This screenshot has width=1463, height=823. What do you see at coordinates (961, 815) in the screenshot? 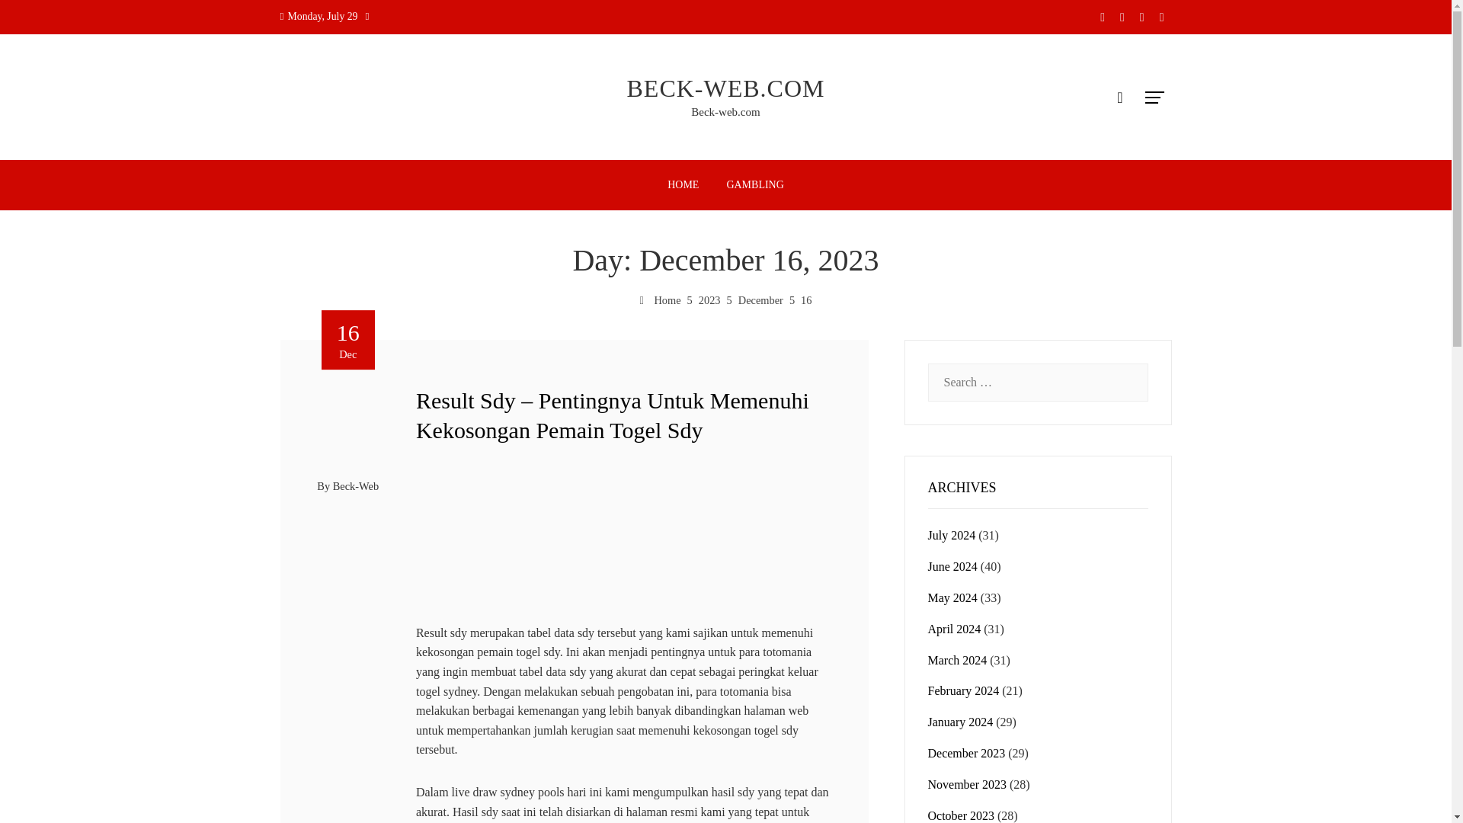
I see `October 2023` at bounding box center [961, 815].